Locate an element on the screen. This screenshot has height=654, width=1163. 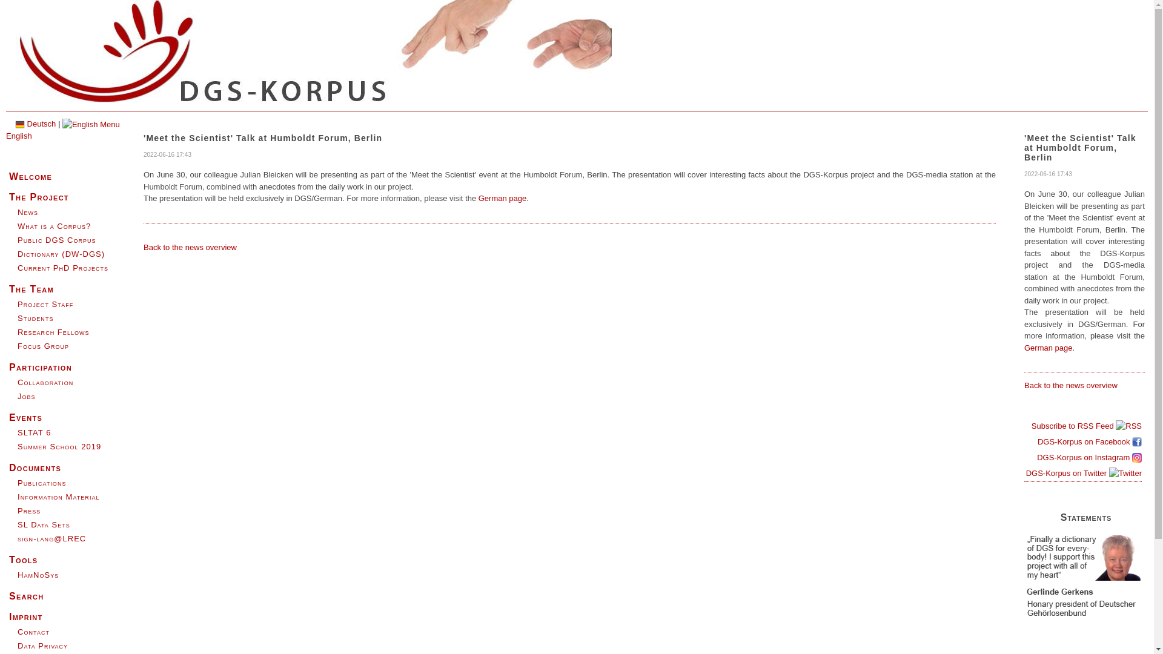
News is located at coordinates (28, 212).